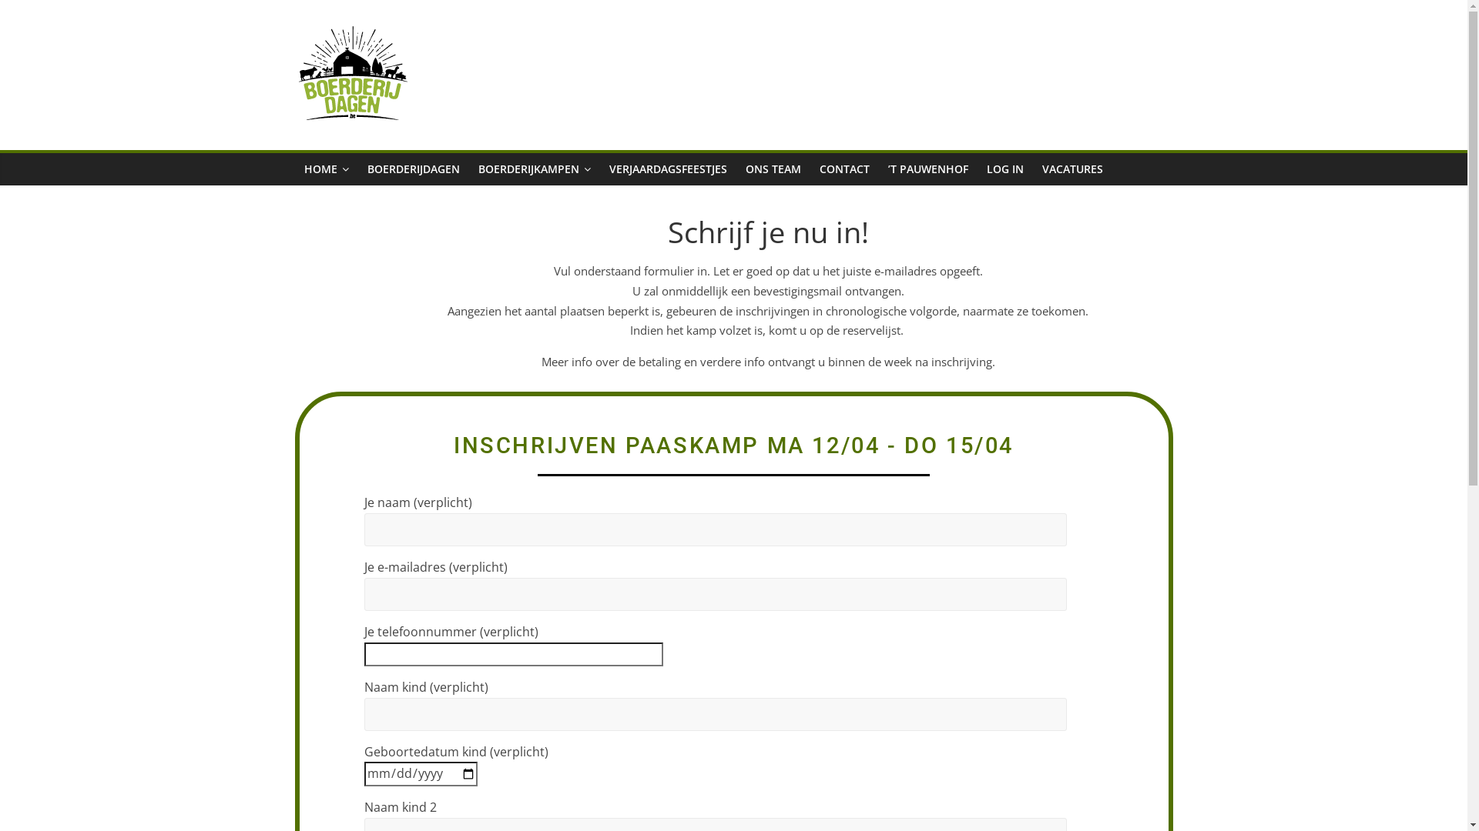 This screenshot has height=831, width=1479. What do you see at coordinates (844, 169) in the screenshot?
I see `CONTACT` at bounding box center [844, 169].